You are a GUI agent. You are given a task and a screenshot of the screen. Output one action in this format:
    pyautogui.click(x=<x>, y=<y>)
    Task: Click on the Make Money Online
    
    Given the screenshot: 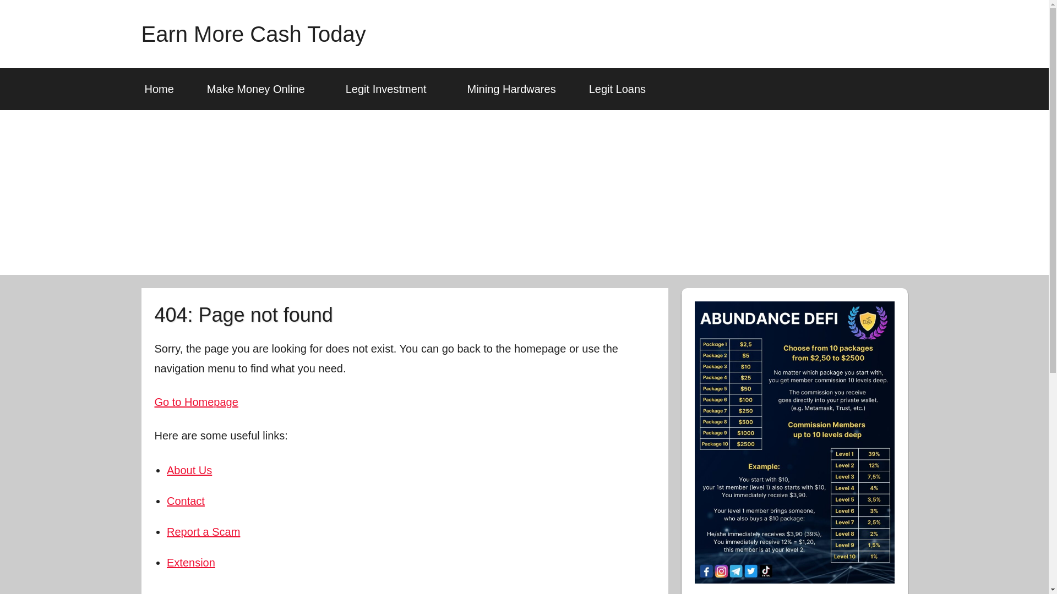 What is the action you would take?
    pyautogui.click(x=259, y=89)
    